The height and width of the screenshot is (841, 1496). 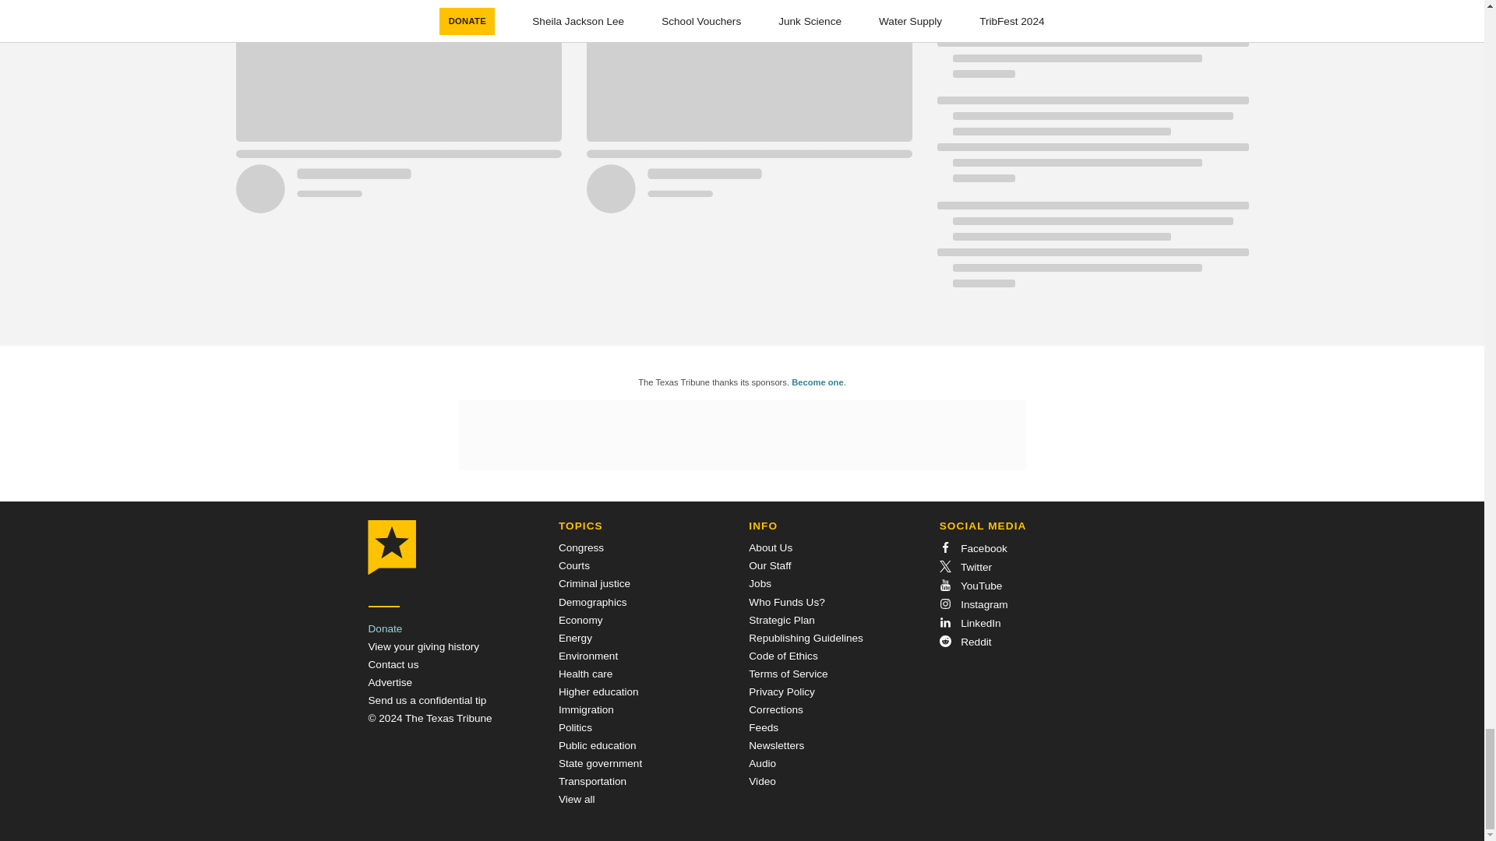 What do you see at coordinates (390, 682) in the screenshot?
I see `Advertise` at bounding box center [390, 682].